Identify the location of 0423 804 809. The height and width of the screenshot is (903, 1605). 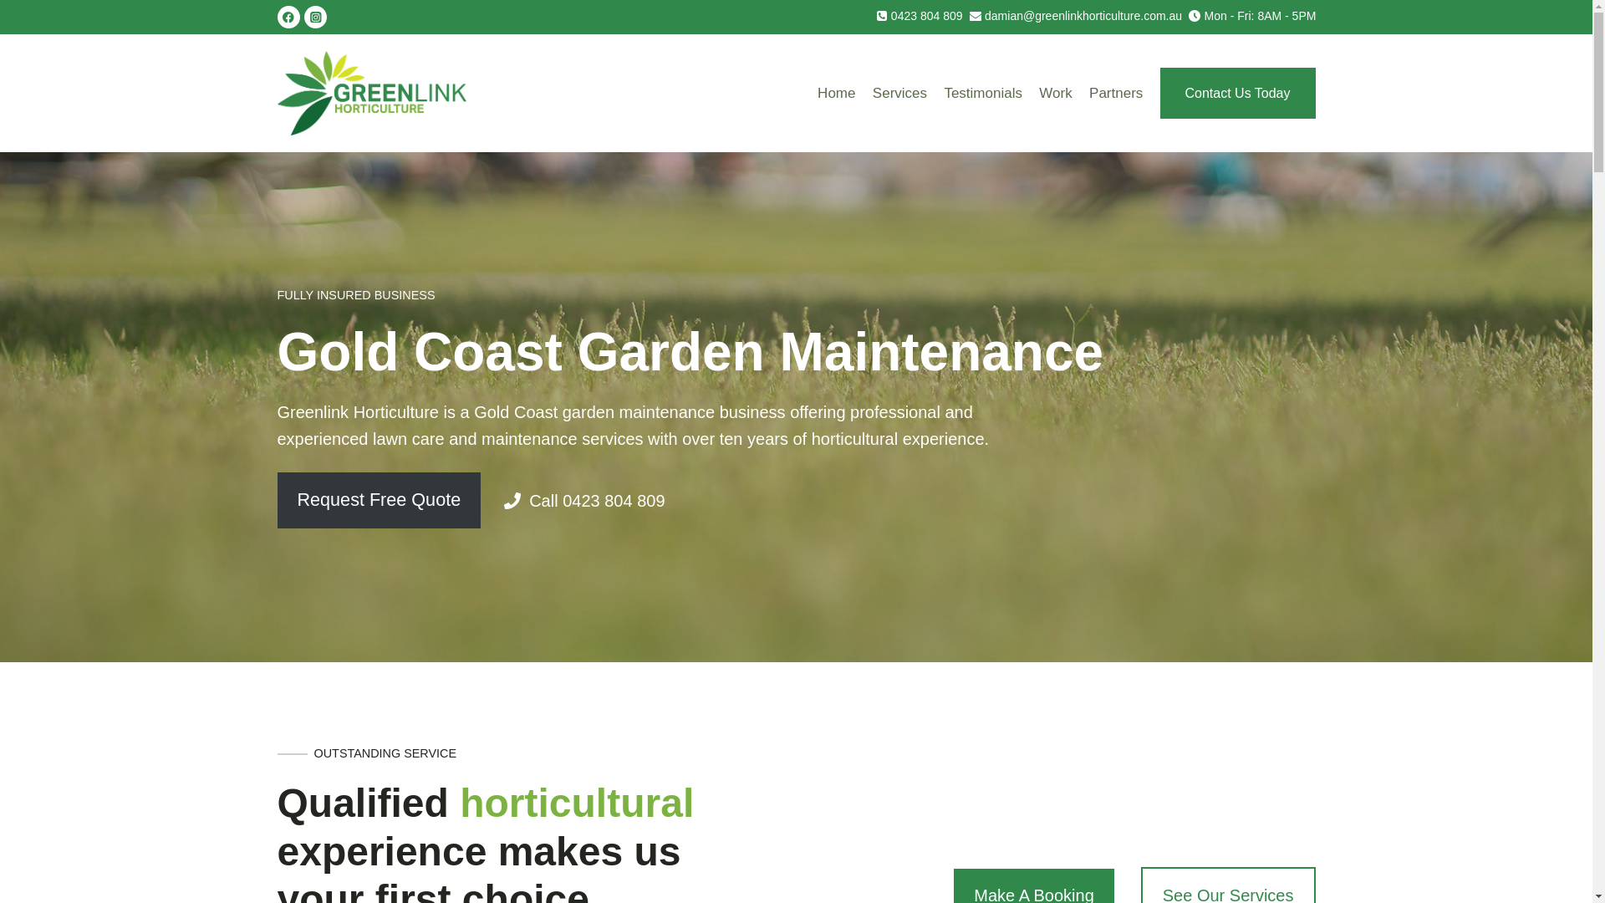
(920, 16).